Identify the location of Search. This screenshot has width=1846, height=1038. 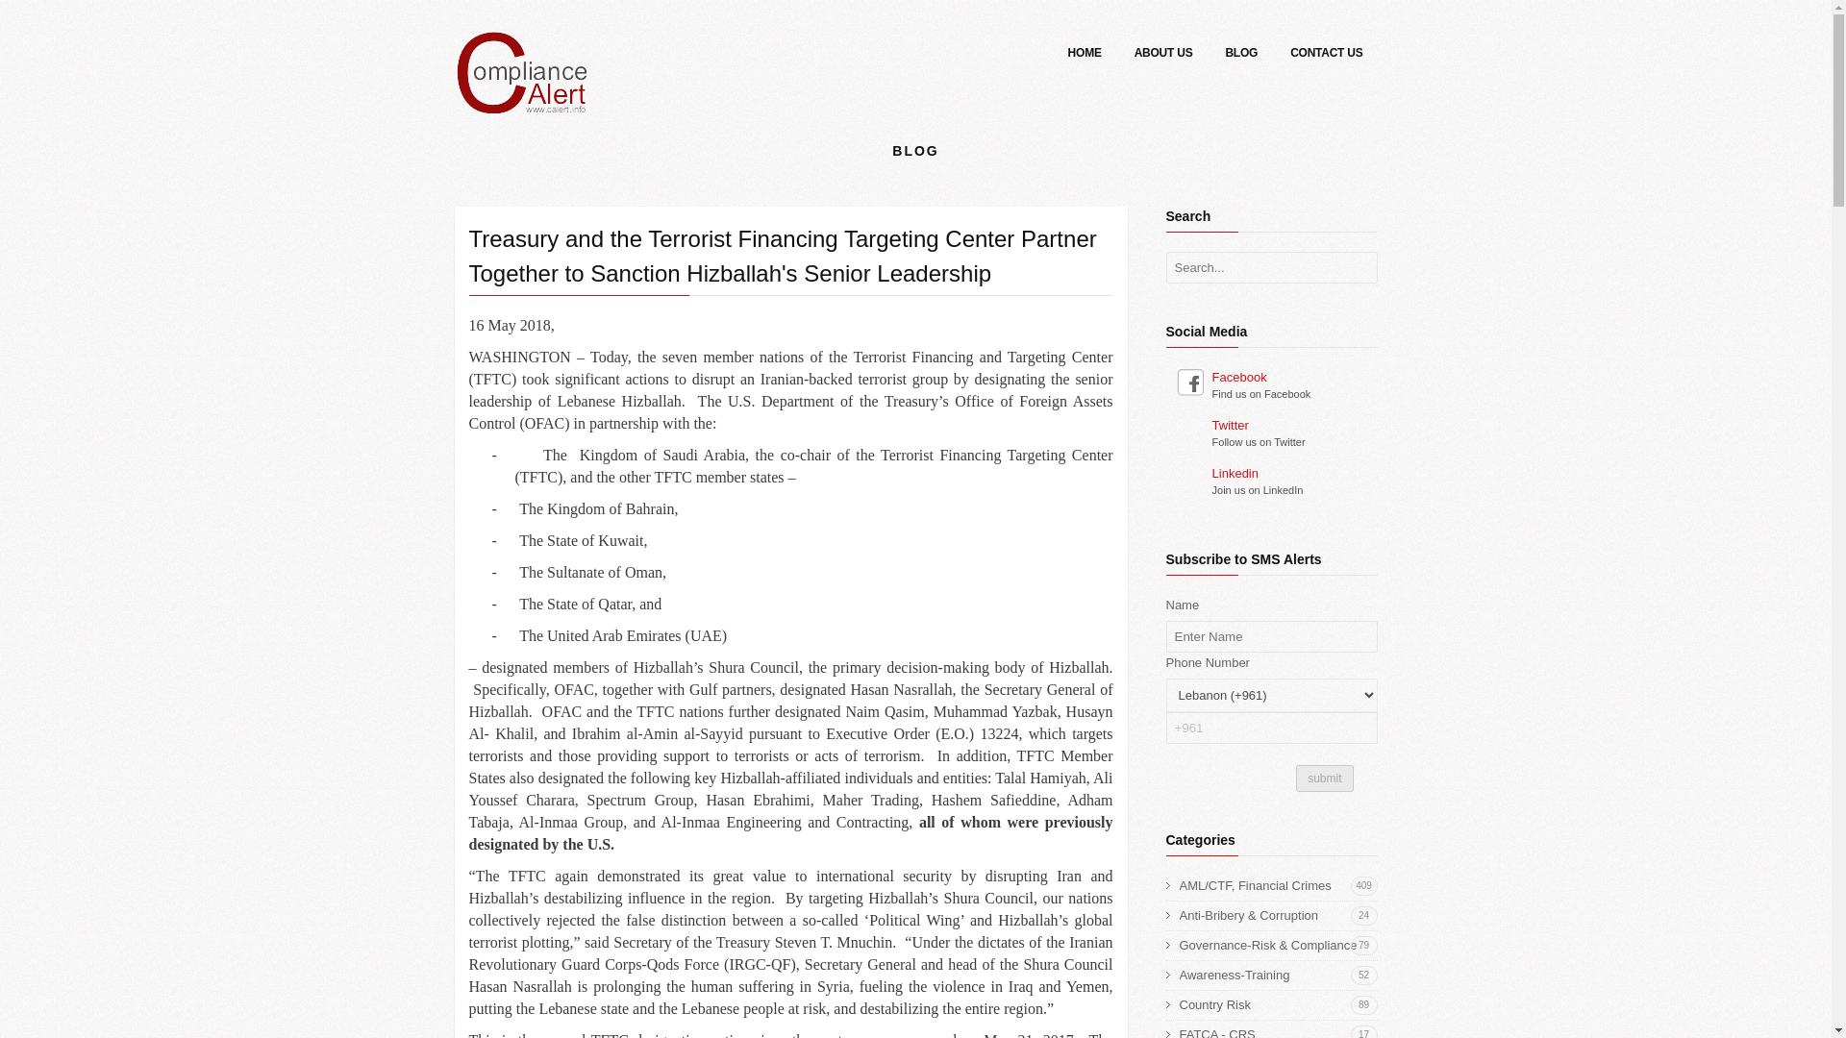
(1278, 1005).